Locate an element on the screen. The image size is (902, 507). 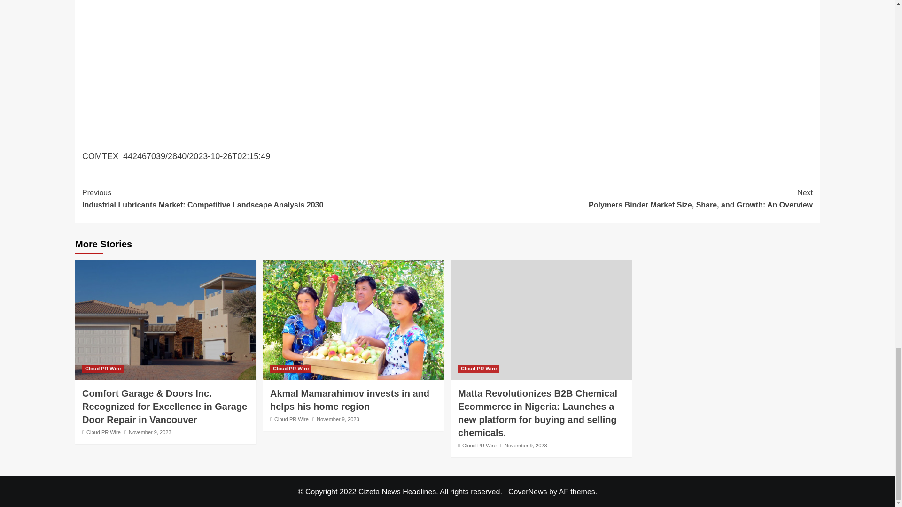
Cloud PR Wire is located at coordinates (103, 432).